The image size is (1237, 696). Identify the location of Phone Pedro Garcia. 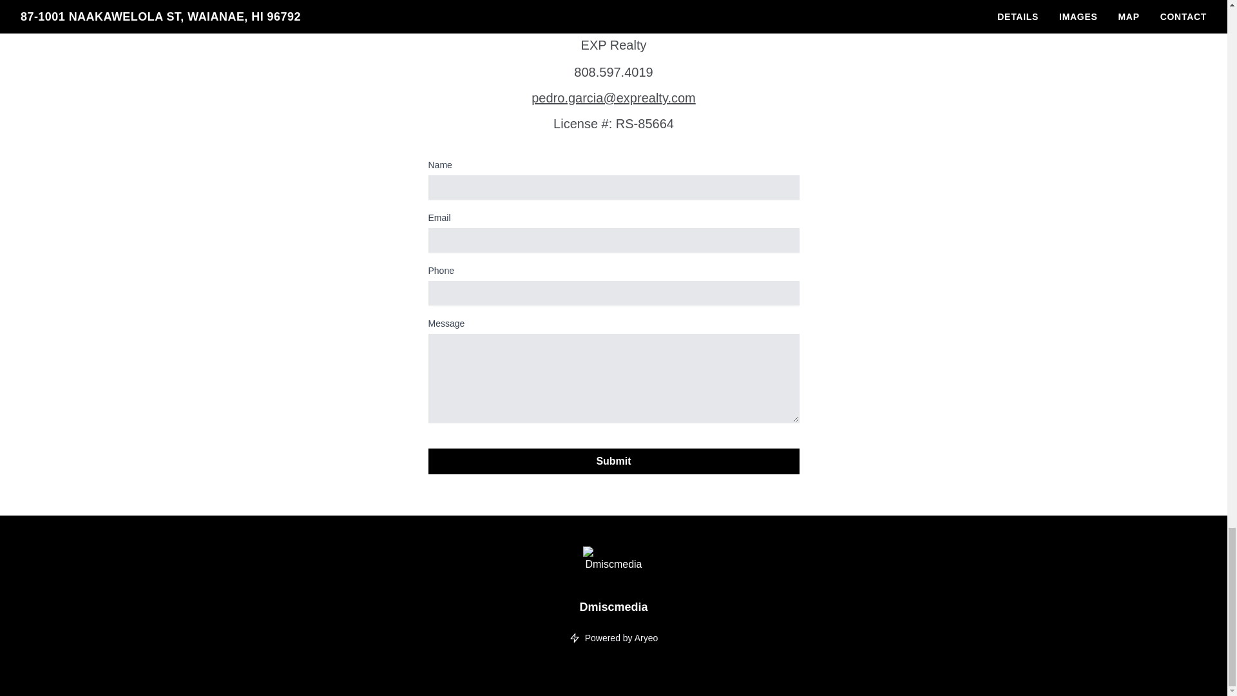
(613, 72).